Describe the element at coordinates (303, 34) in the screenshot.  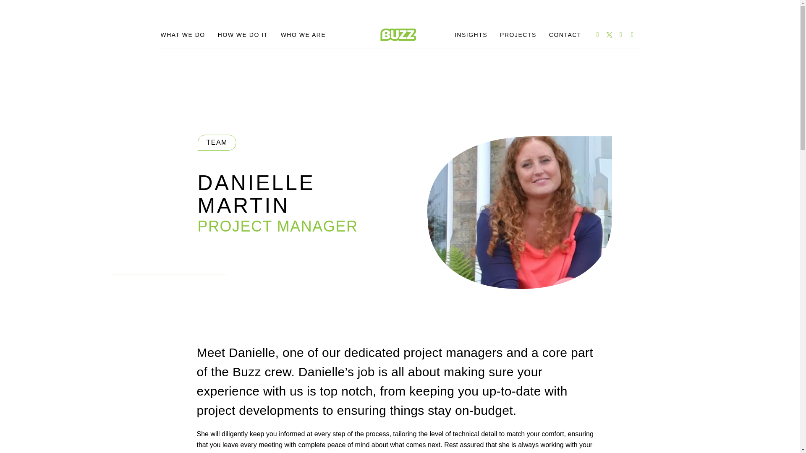
I see `WHO WE ARE` at that location.